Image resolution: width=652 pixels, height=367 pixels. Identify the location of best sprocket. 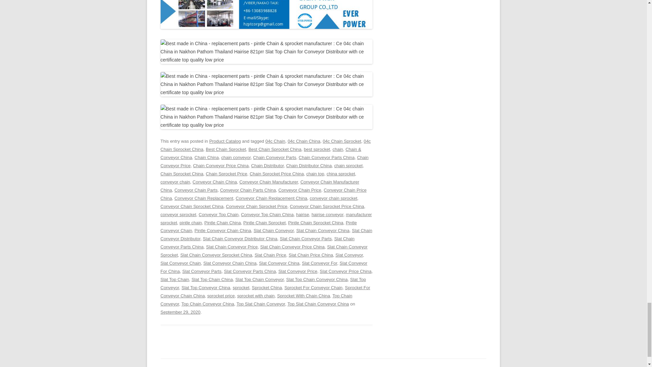
(316, 150).